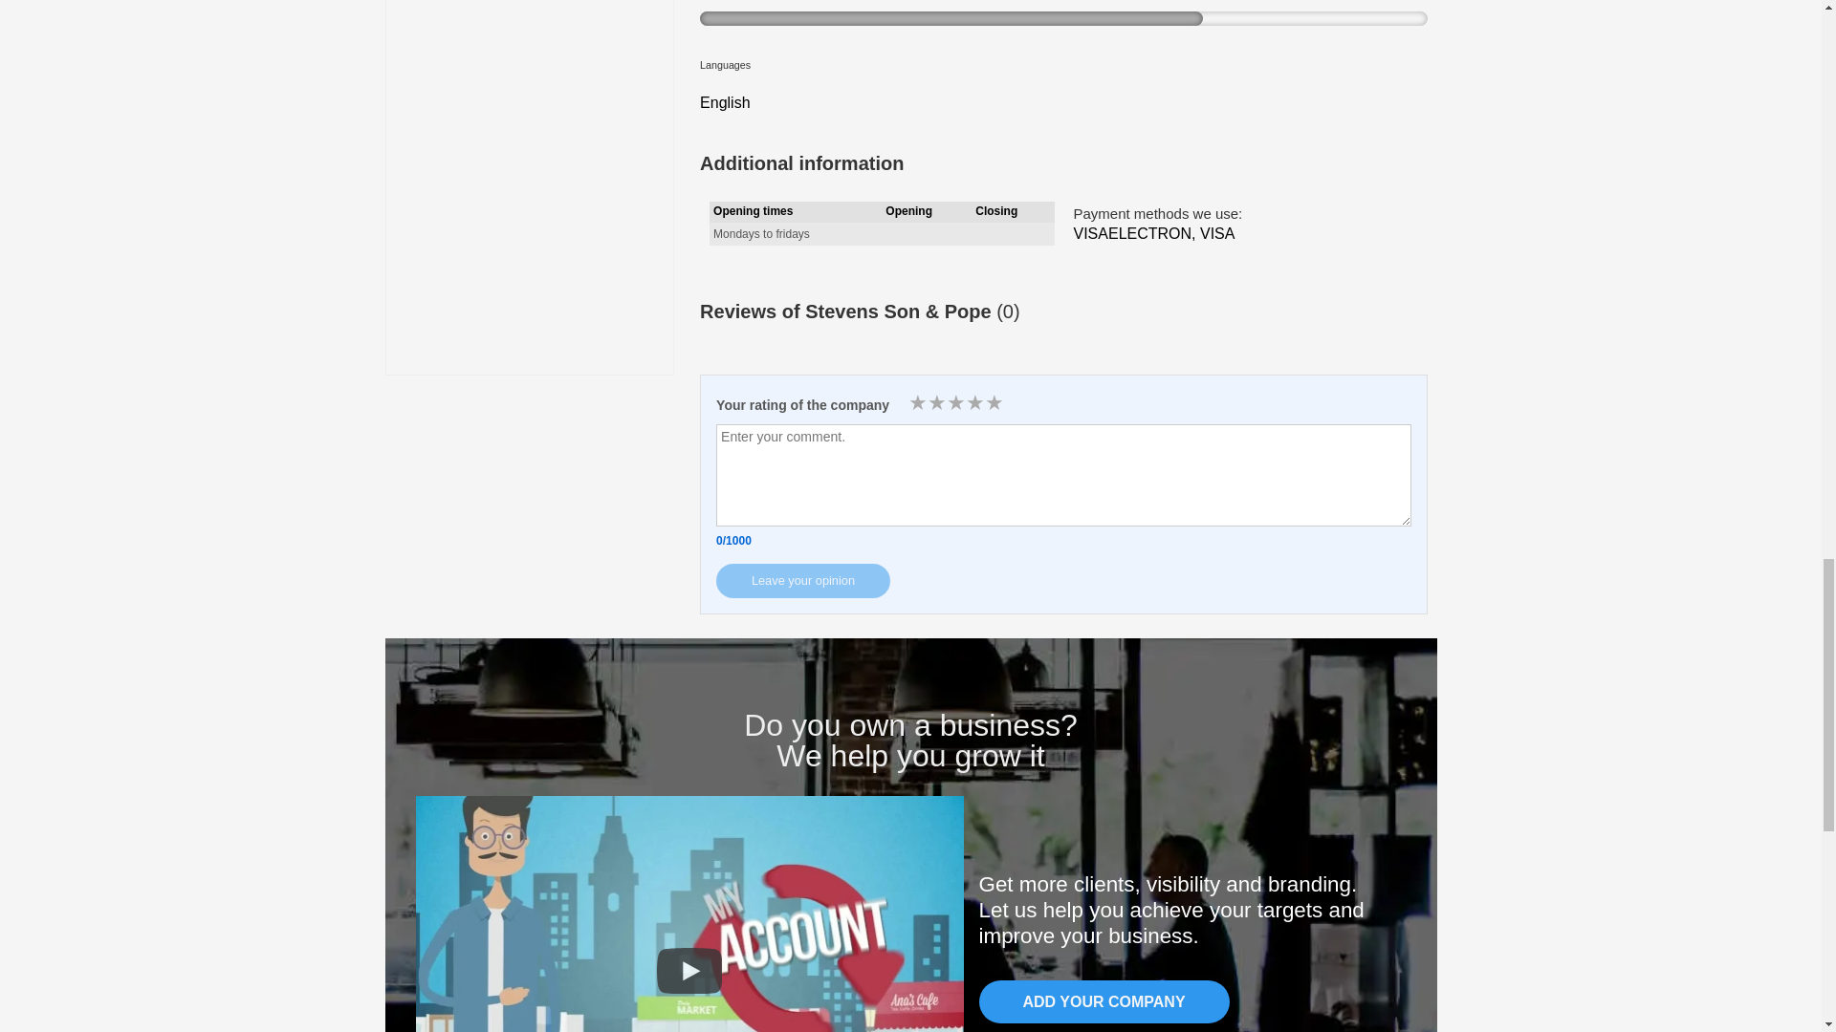 Image resolution: width=1836 pixels, height=1032 pixels. I want to click on ADD YOUR COMPANY, so click(1104, 1001).